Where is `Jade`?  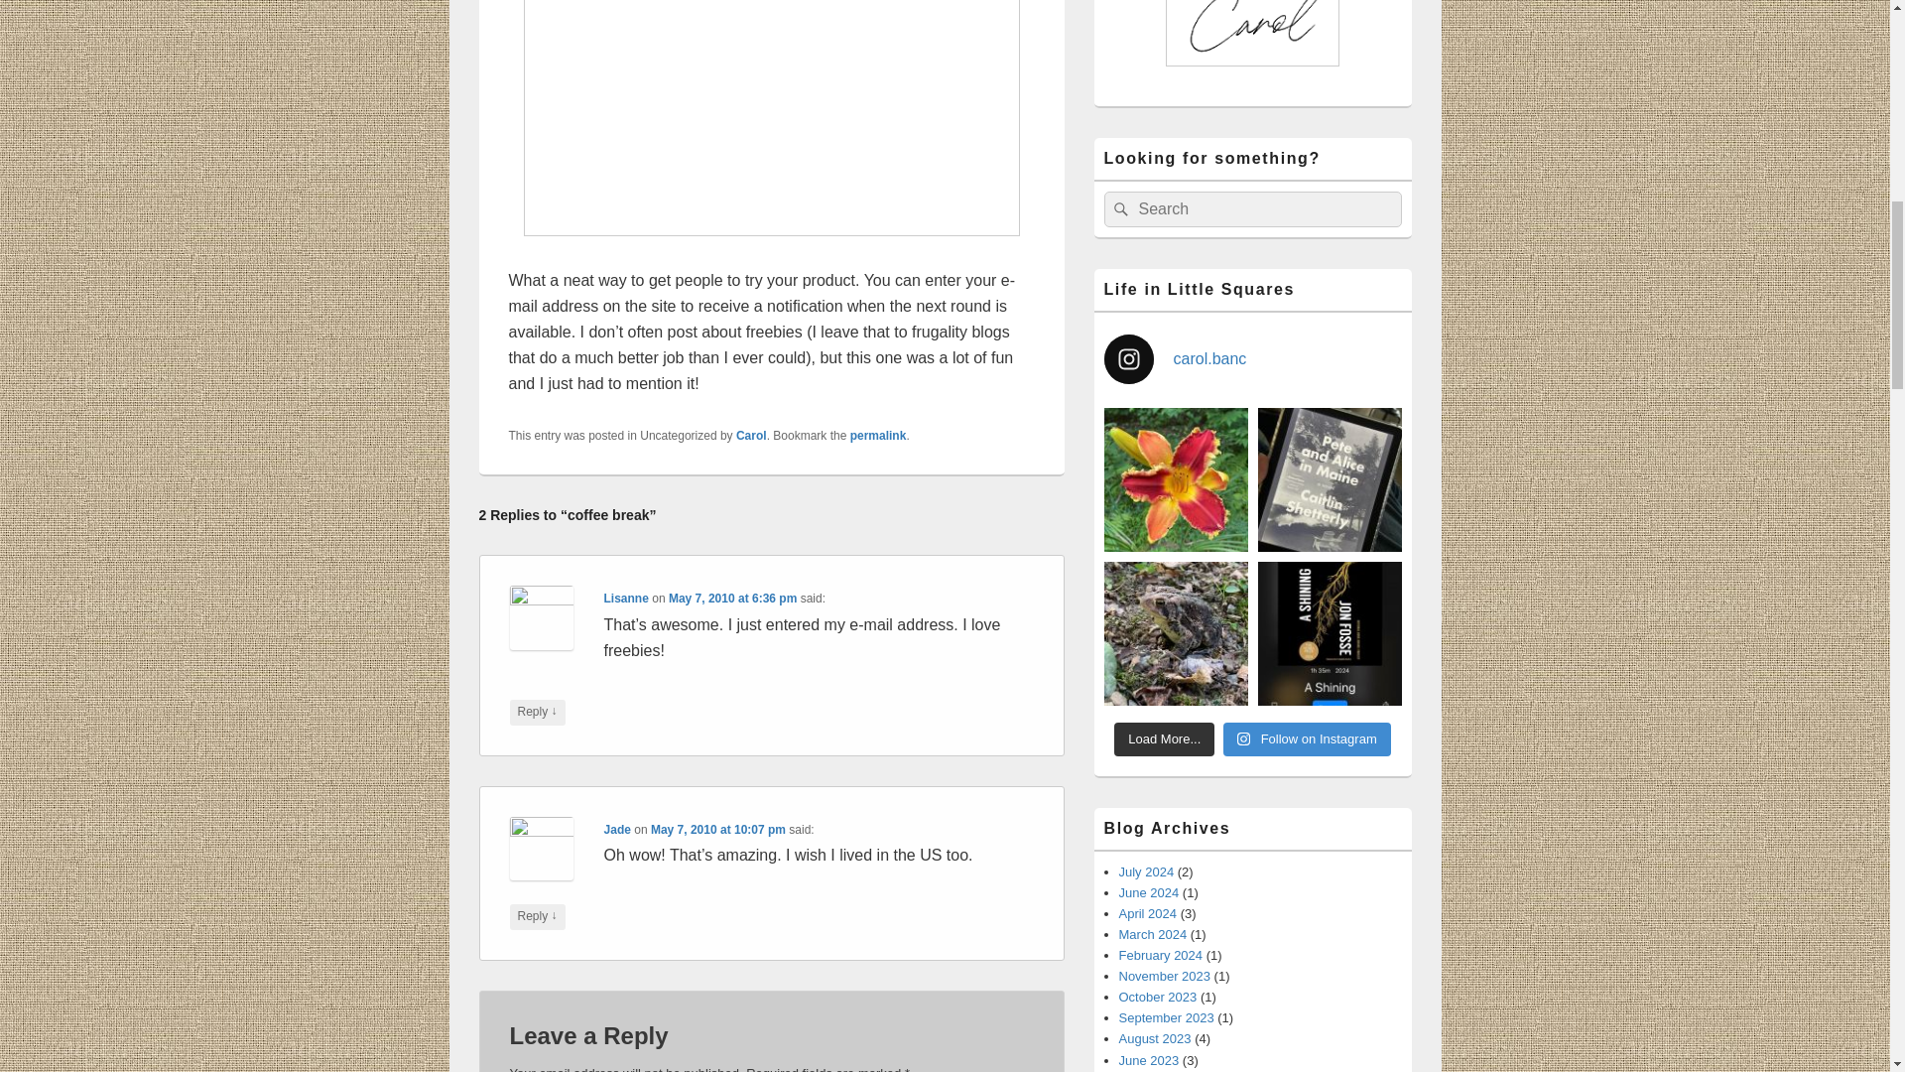 Jade is located at coordinates (617, 829).